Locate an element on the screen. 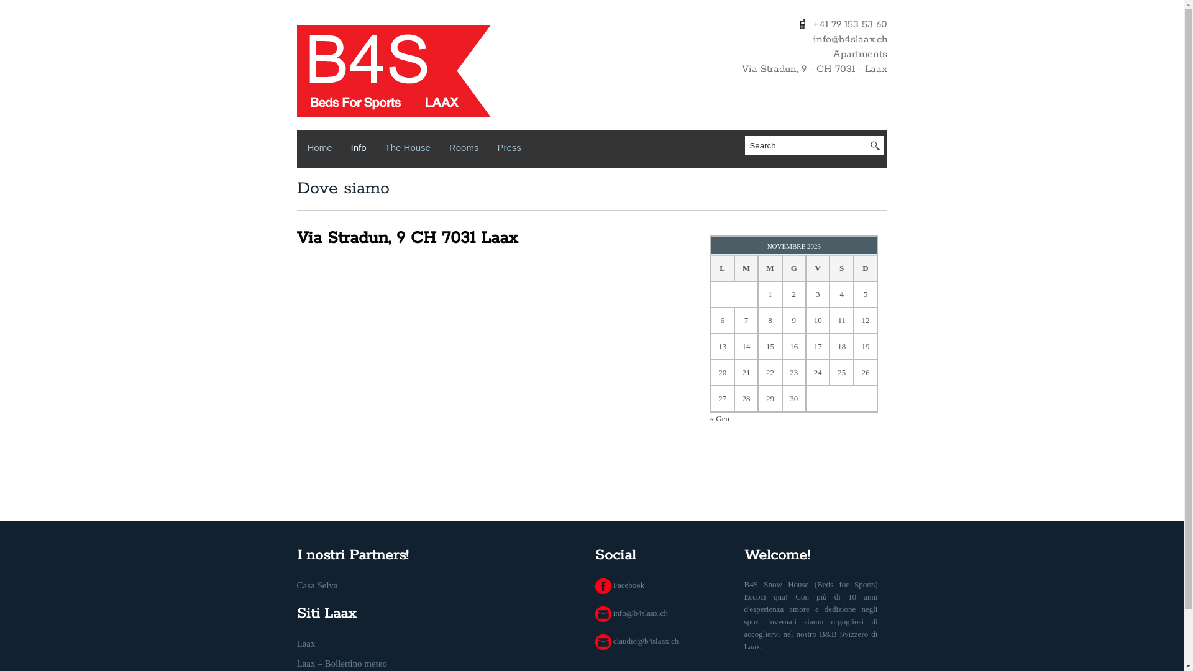 This screenshot has width=1193, height=671. claudio@b4slaax.ch is located at coordinates (638, 641).